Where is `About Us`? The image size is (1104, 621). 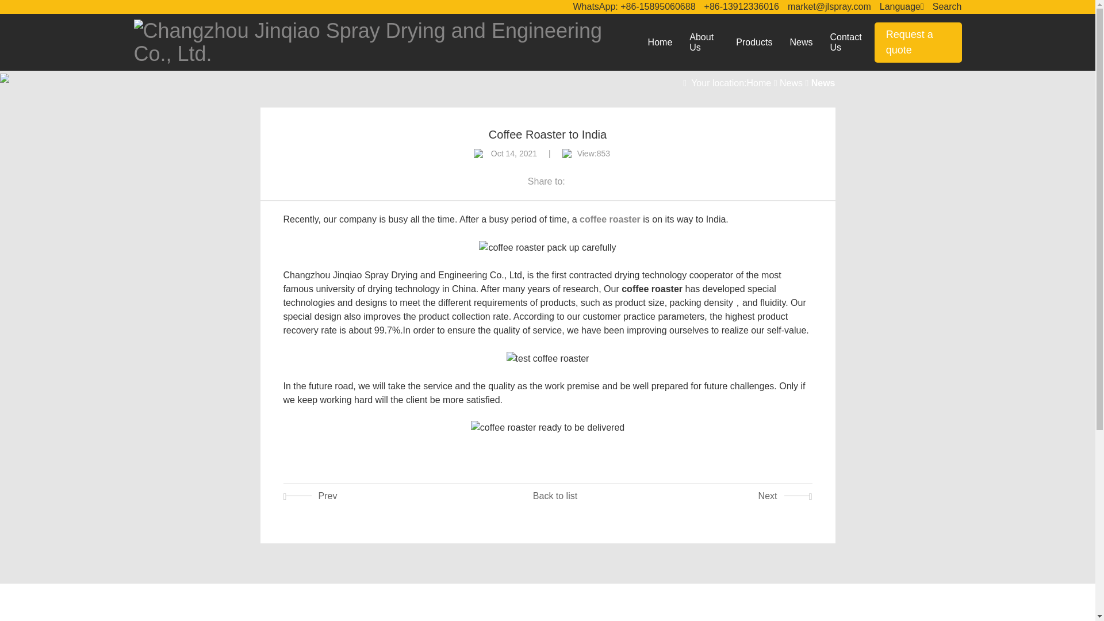
About Us is located at coordinates (704, 43).